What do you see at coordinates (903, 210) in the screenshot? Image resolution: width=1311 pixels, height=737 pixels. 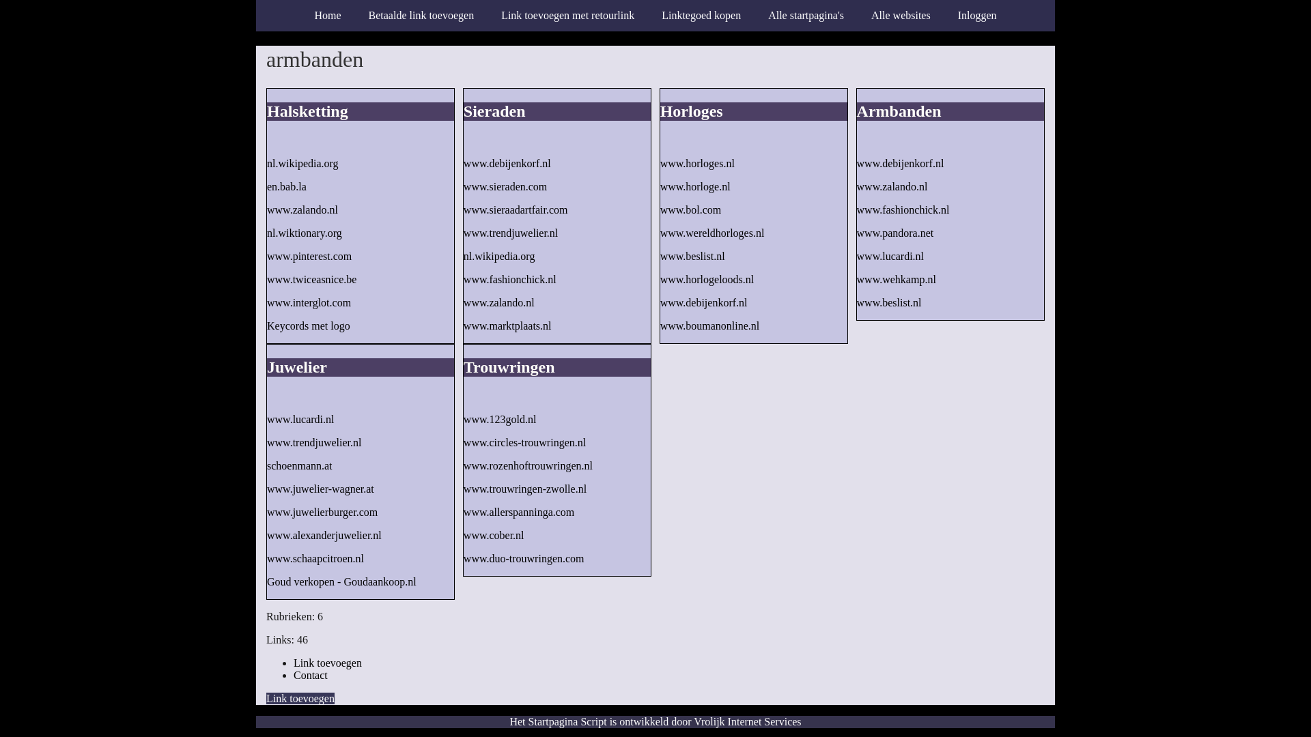 I see `www.fashionchick.nl` at bounding box center [903, 210].